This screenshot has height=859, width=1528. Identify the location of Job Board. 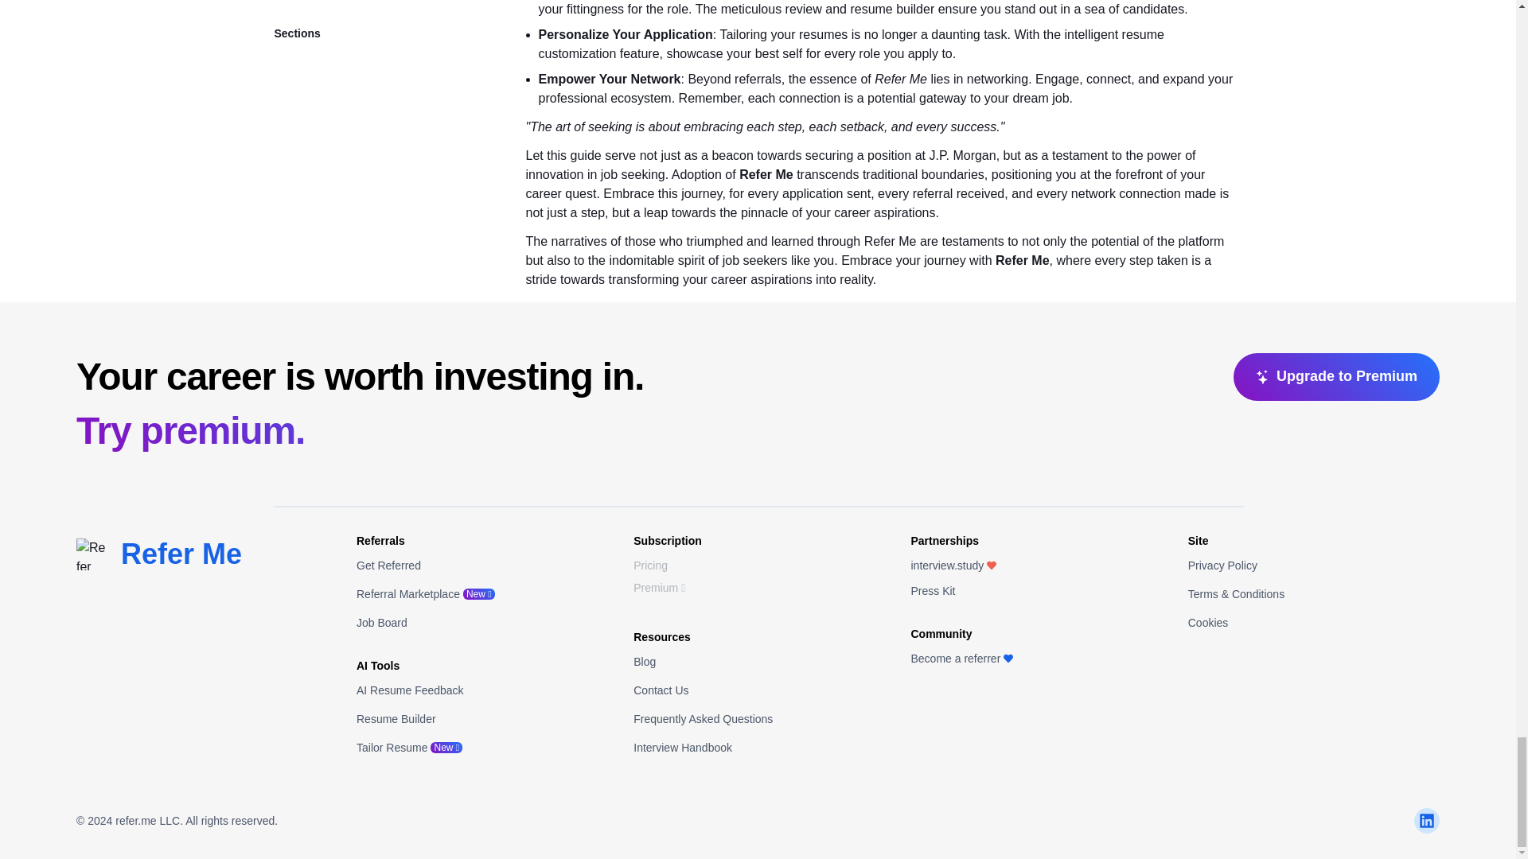
(382, 622).